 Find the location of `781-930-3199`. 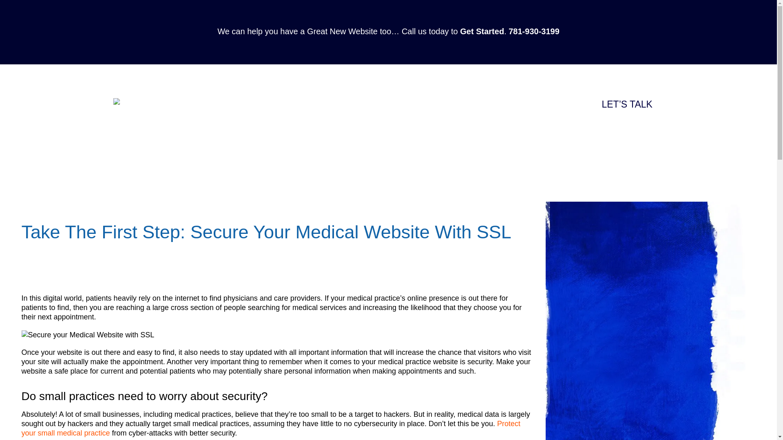

781-930-3199 is located at coordinates (534, 31).